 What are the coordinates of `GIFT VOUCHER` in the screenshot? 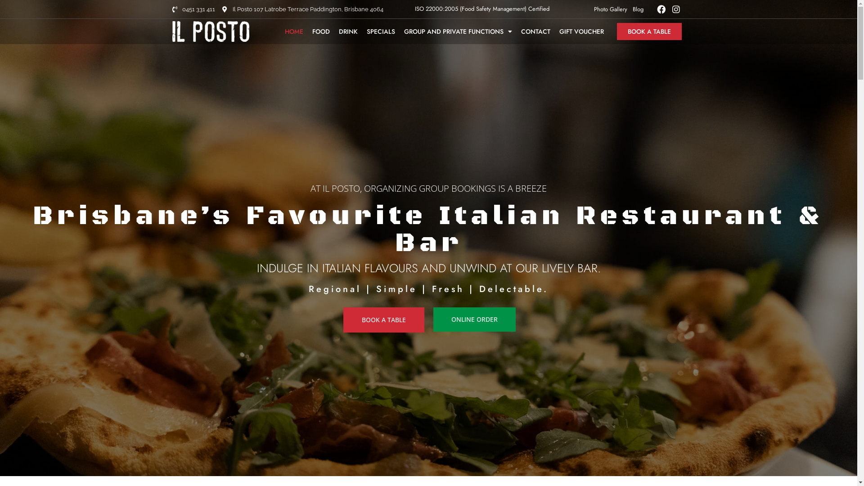 It's located at (581, 31).